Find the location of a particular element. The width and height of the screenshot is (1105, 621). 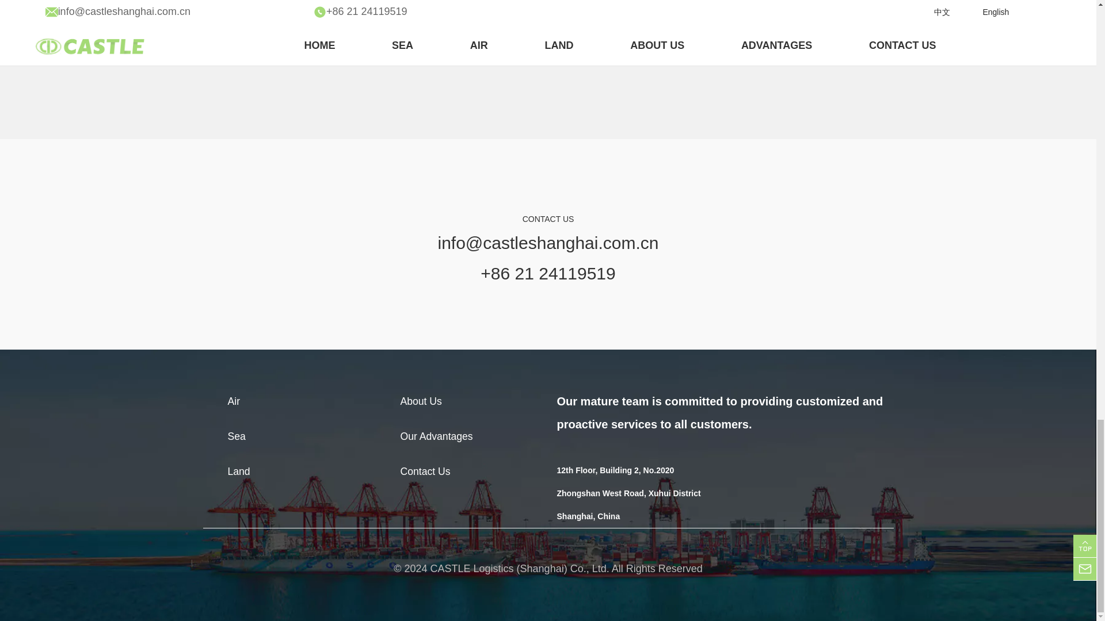

Our Advantages is located at coordinates (436, 436).